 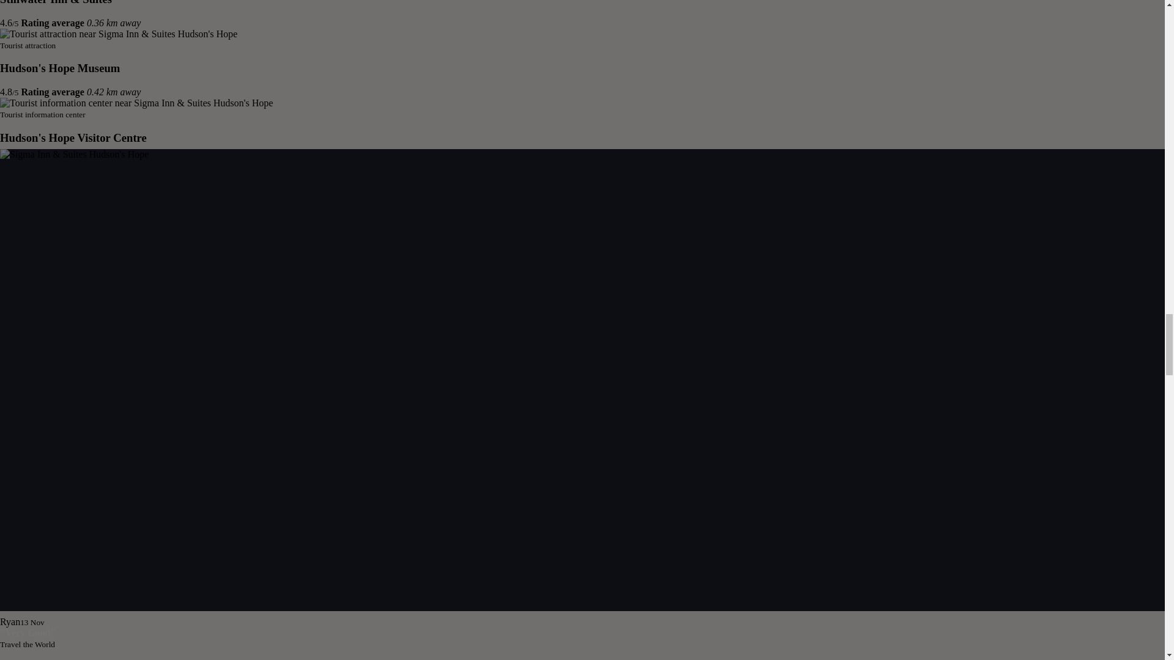 What do you see at coordinates (111, 241) in the screenshot?
I see `Campground` at bounding box center [111, 241].